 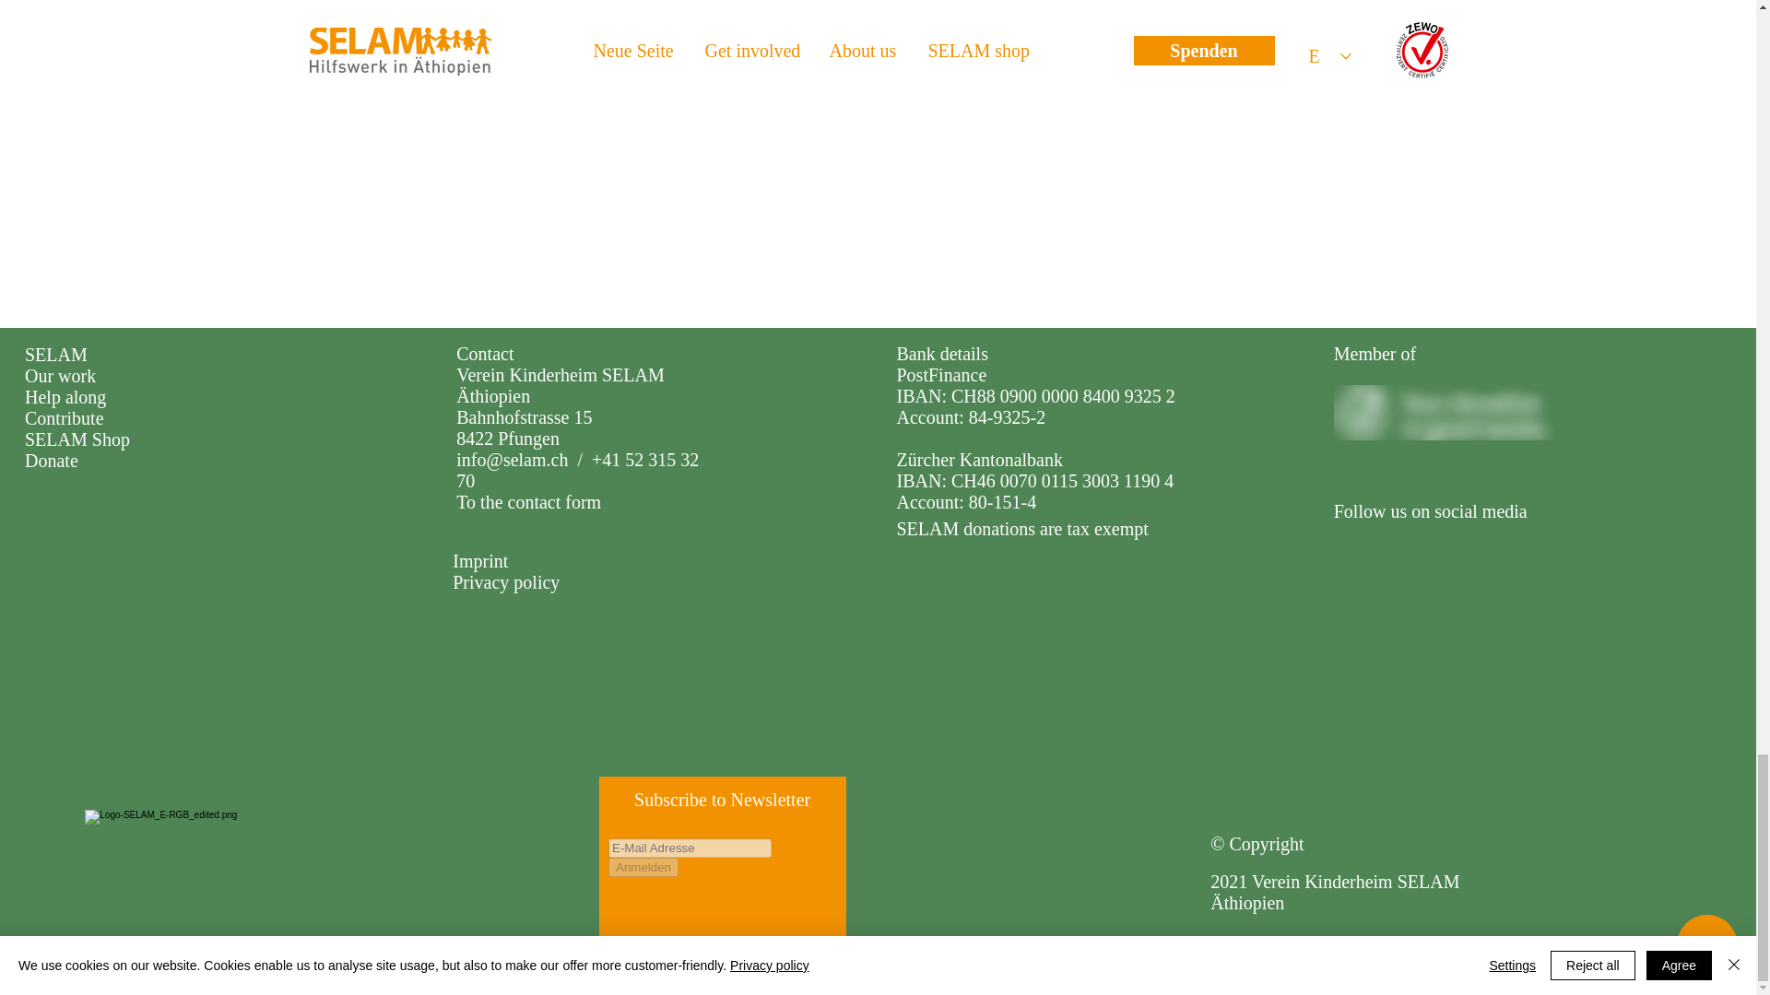 I want to click on Contact, so click(x=485, y=354).